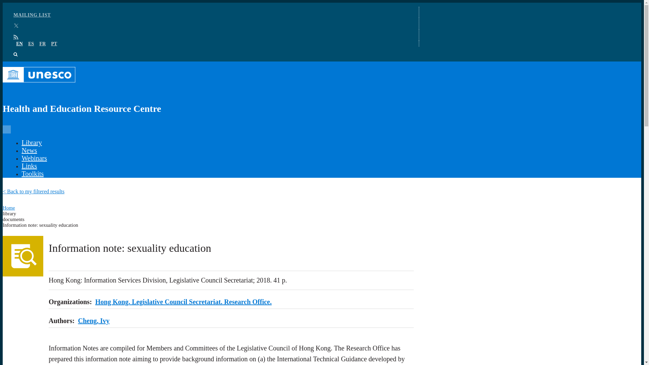 This screenshot has height=365, width=649. What do you see at coordinates (34, 158) in the screenshot?
I see `Webinars` at bounding box center [34, 158].